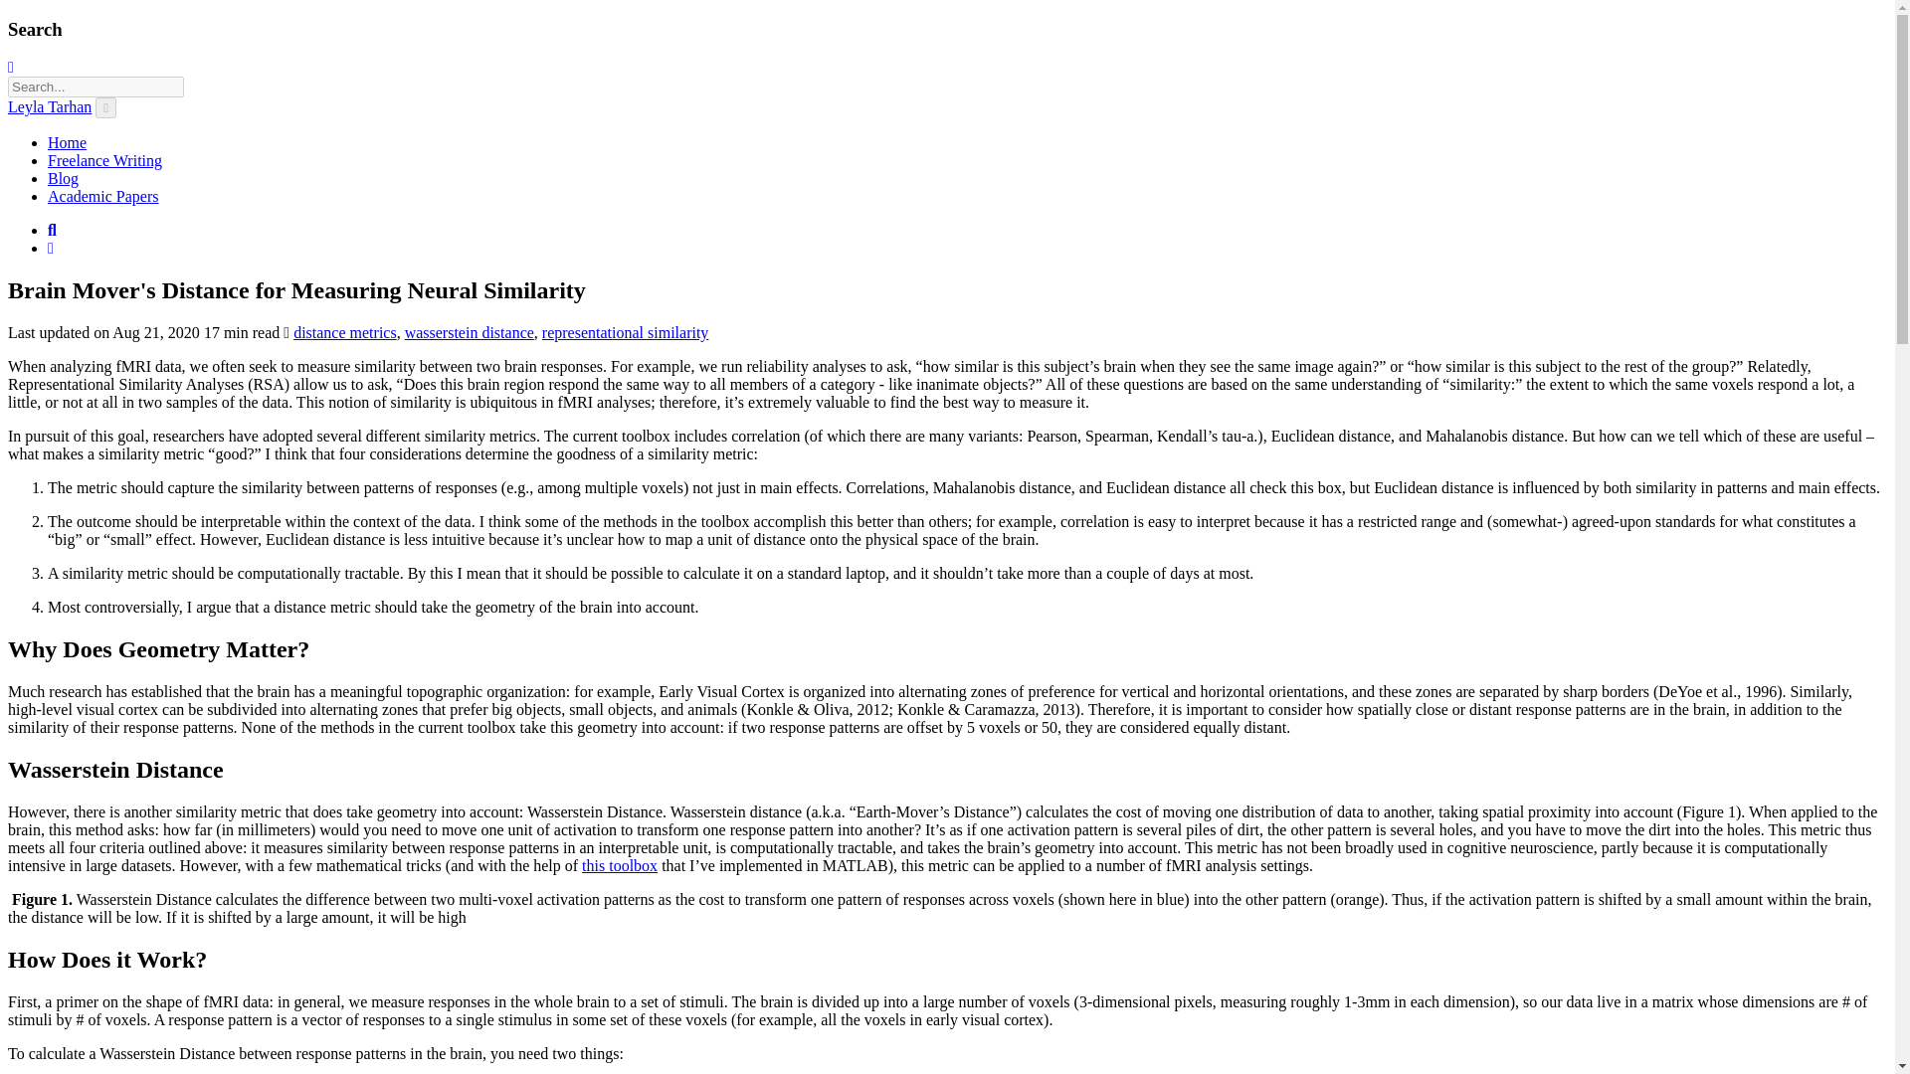 The image size is (1910, 1074). What do you see at coordinates (470, 332) in the screenshot?
I see `wasserstein distance` at bounding box center [470, 332].